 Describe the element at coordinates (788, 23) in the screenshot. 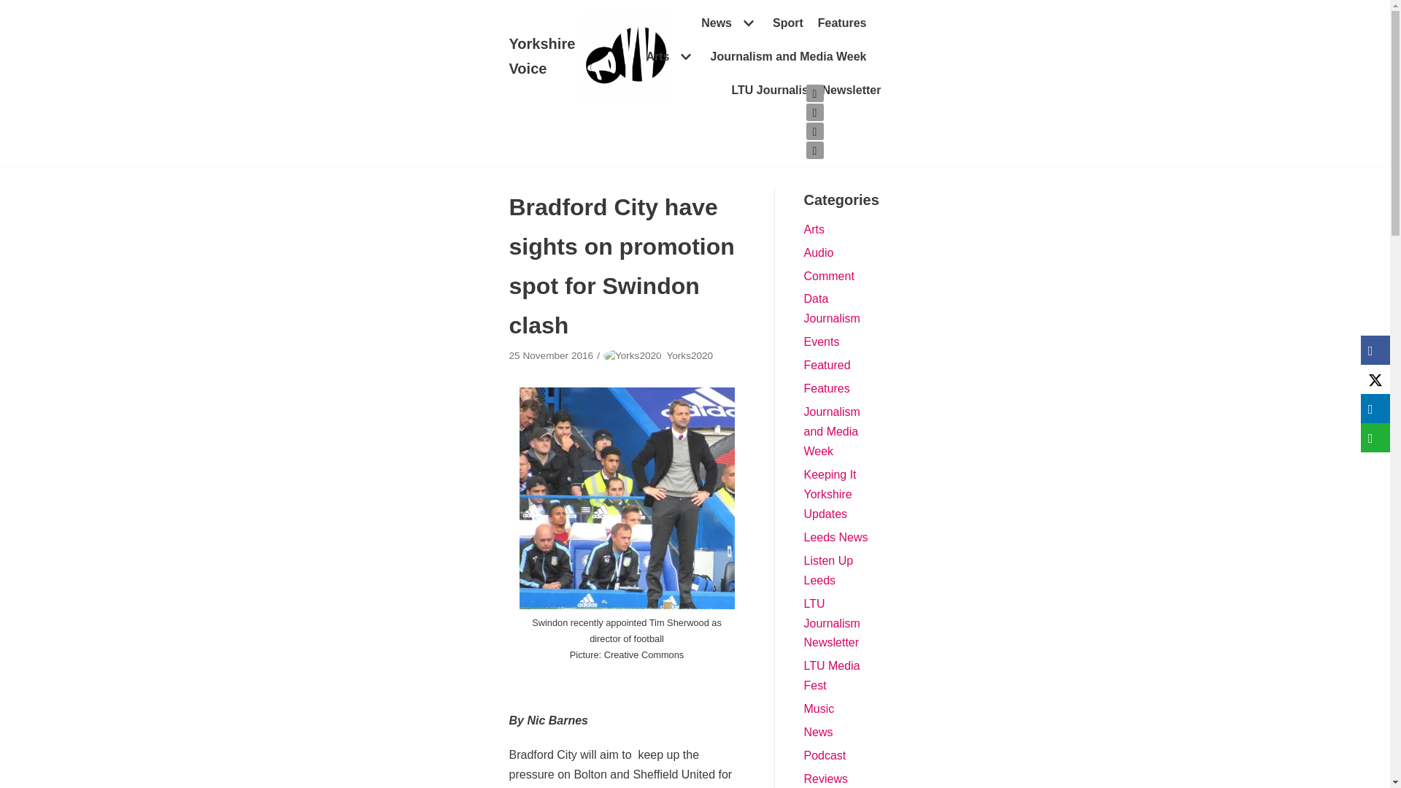

I see `Sport` at that location.